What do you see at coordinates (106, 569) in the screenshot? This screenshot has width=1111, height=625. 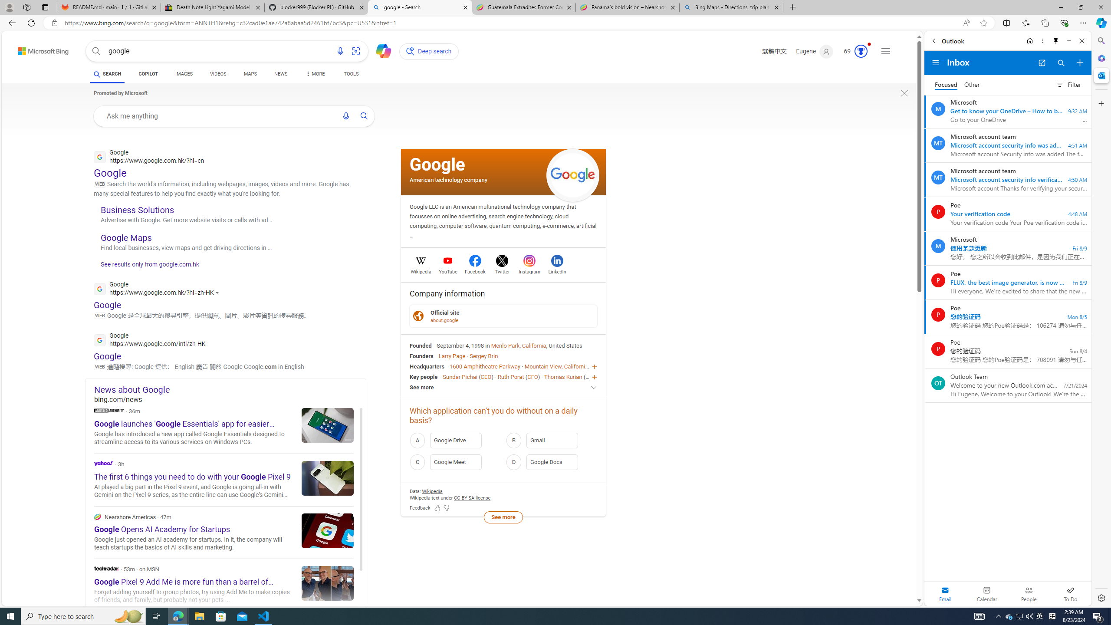 I see `TechRadar` at bounding box center [106, 569].